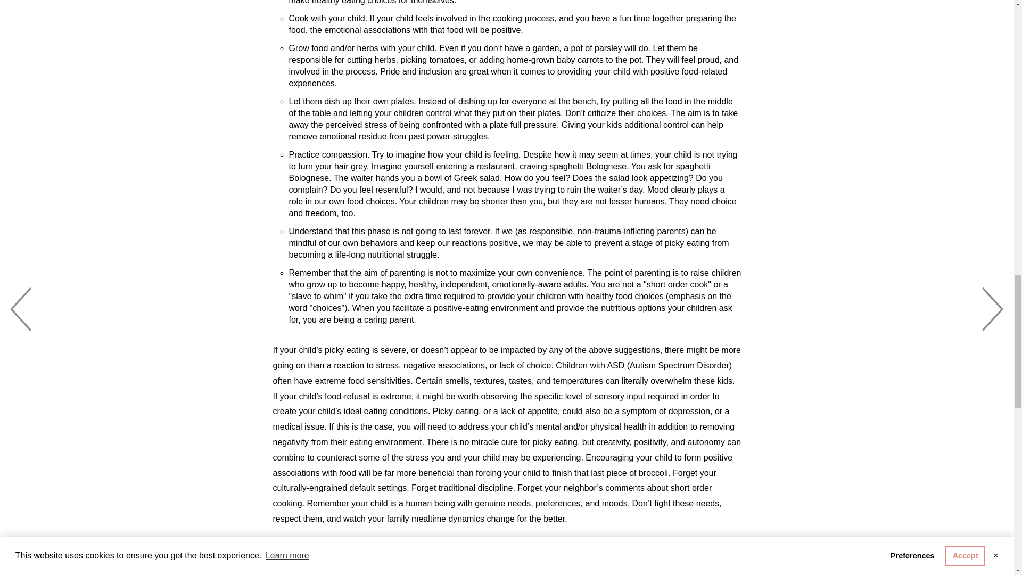  What do you see at coordinates (345, 556) in the screenshot?
I see `Share` at bounding box center [345, 556].